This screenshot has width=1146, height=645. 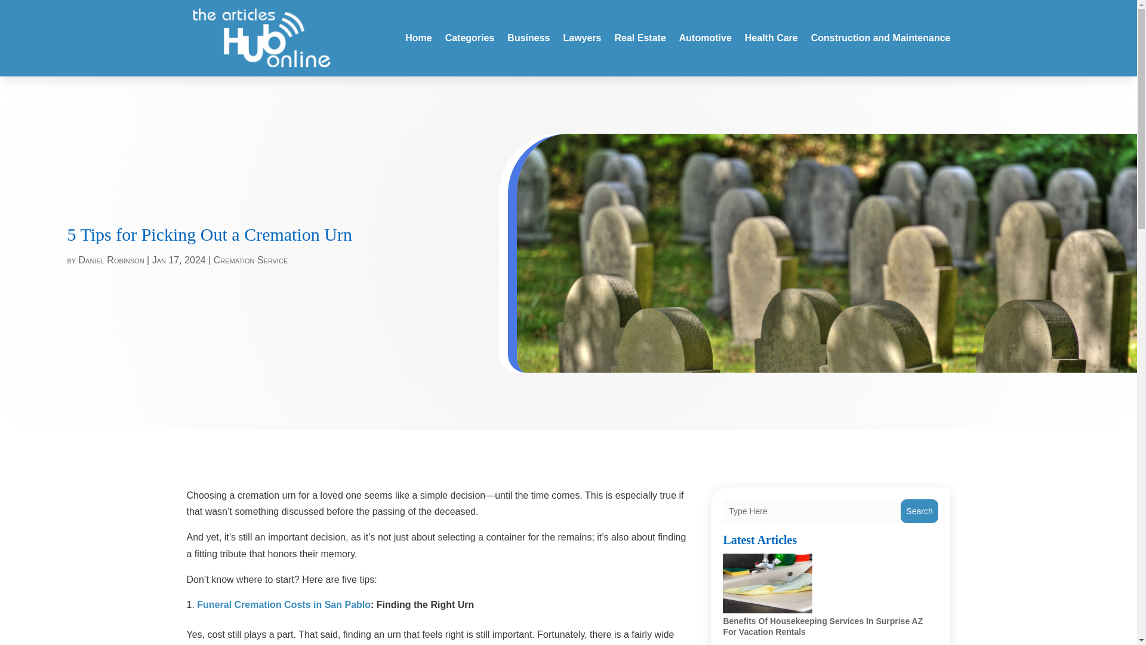 What do you see at coordinates (919, 511) in the screenshot?
I see `Search` at bounding box center [919, 511].